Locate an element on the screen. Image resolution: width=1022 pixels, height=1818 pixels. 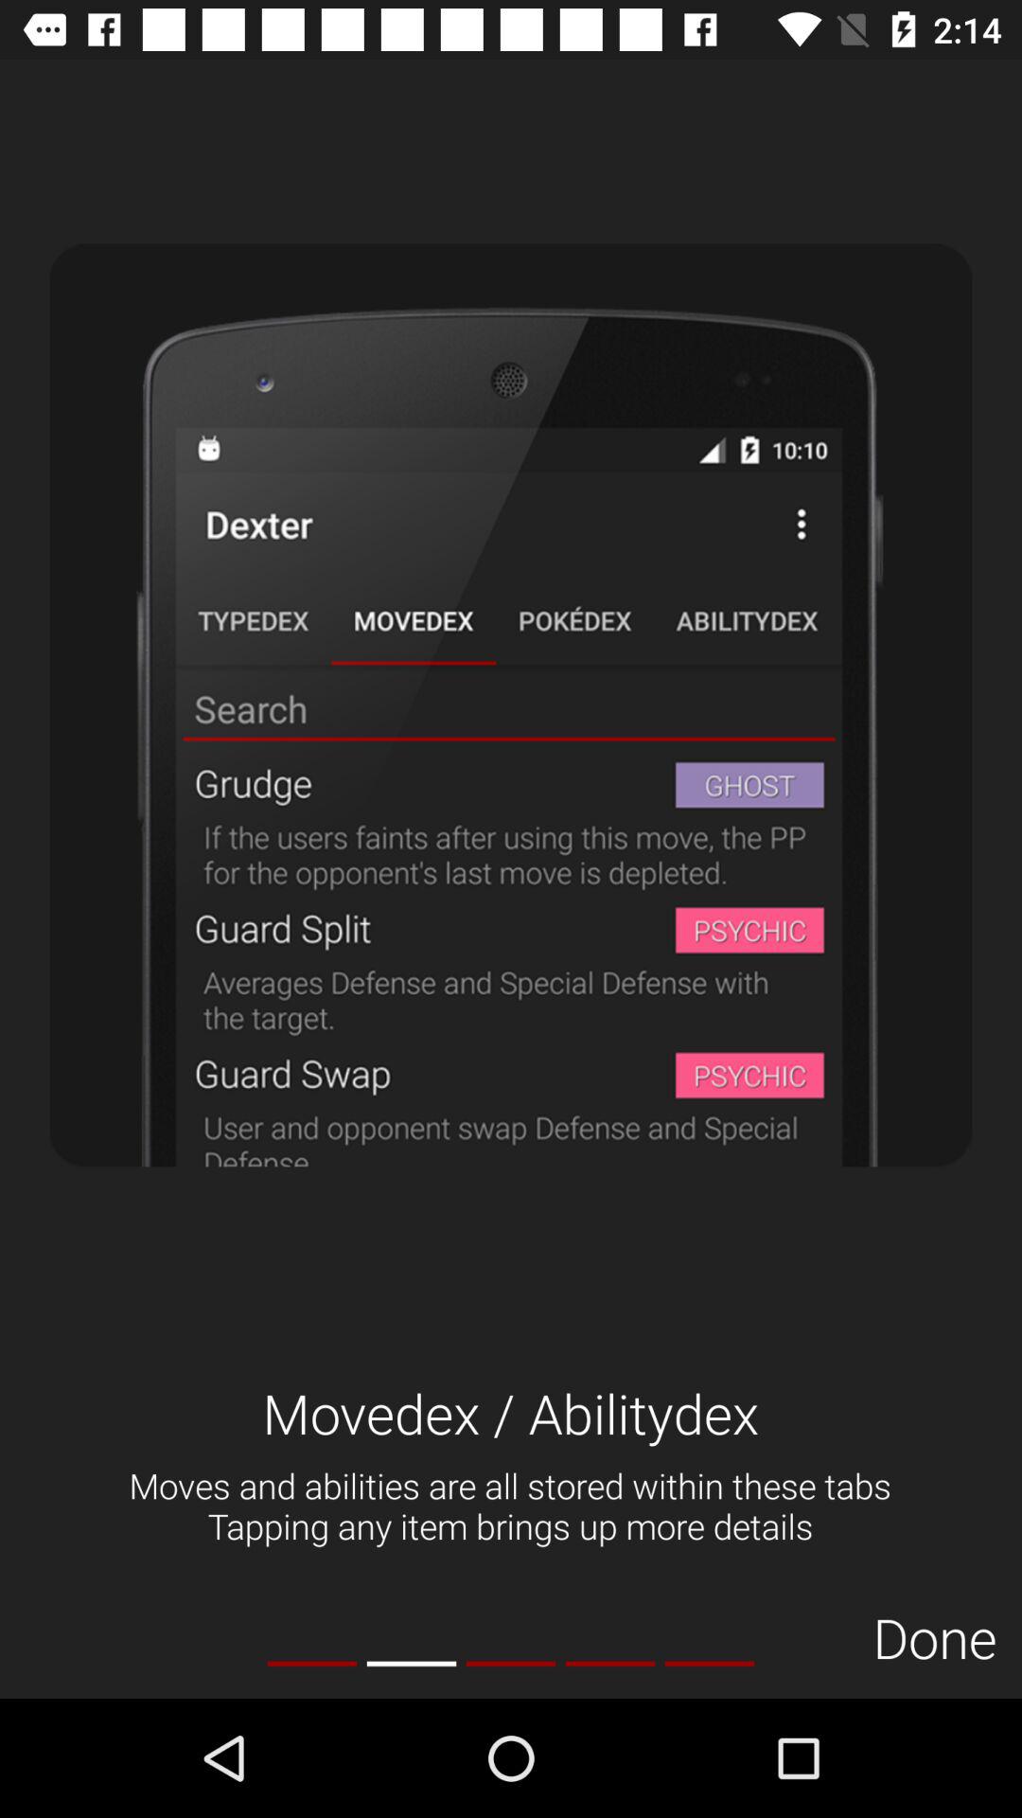
turn on the icon next to done icon is located at coordinates (710, 1663).